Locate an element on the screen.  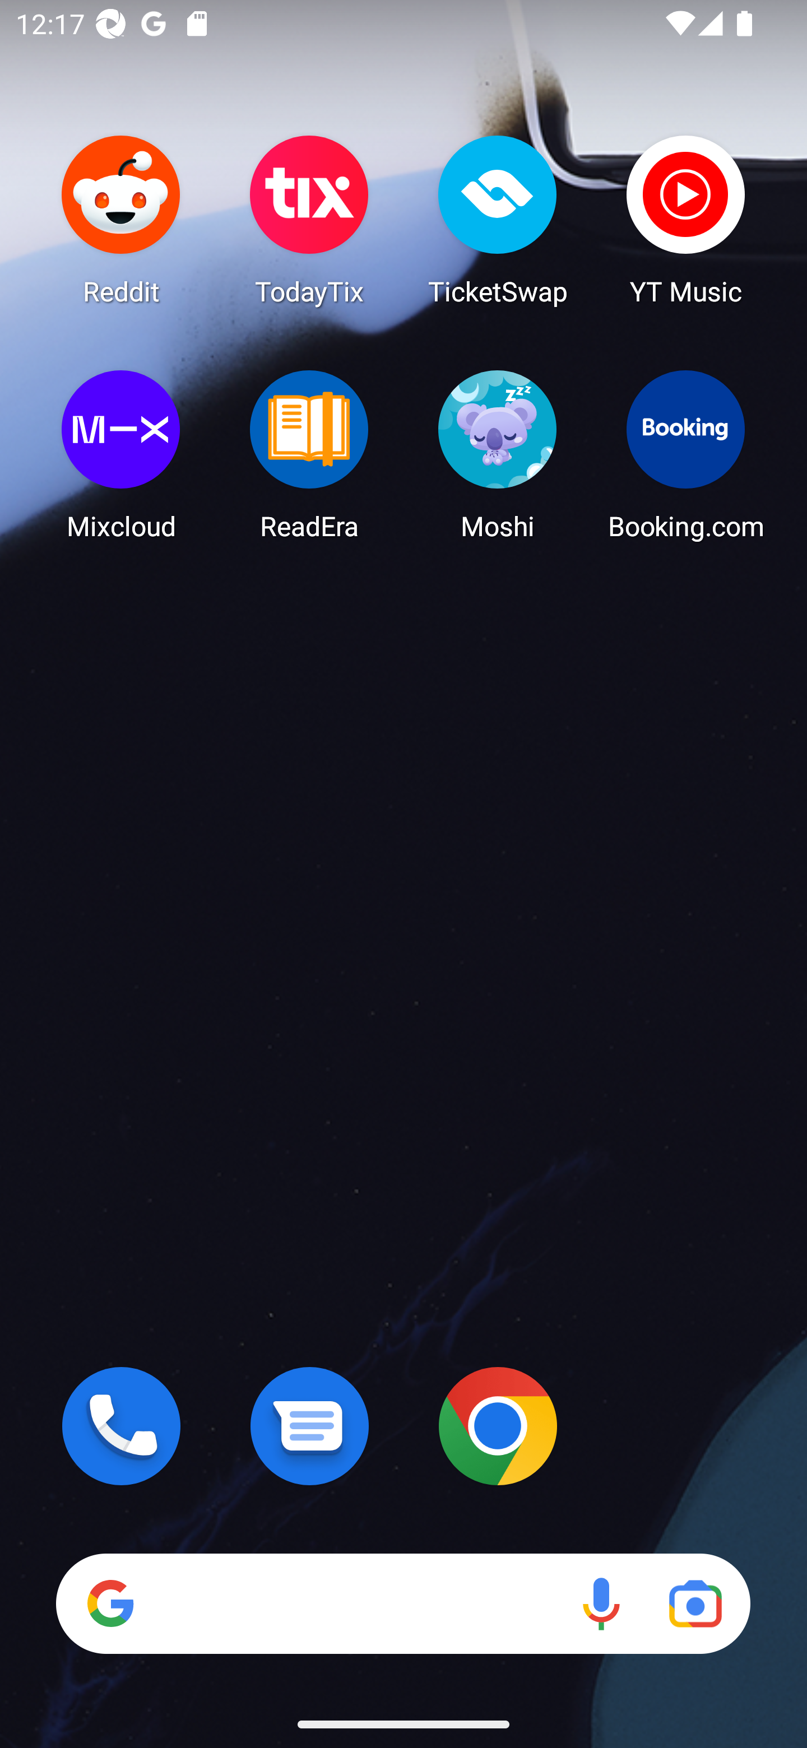
Messages is located at coordinates (309, 1426).